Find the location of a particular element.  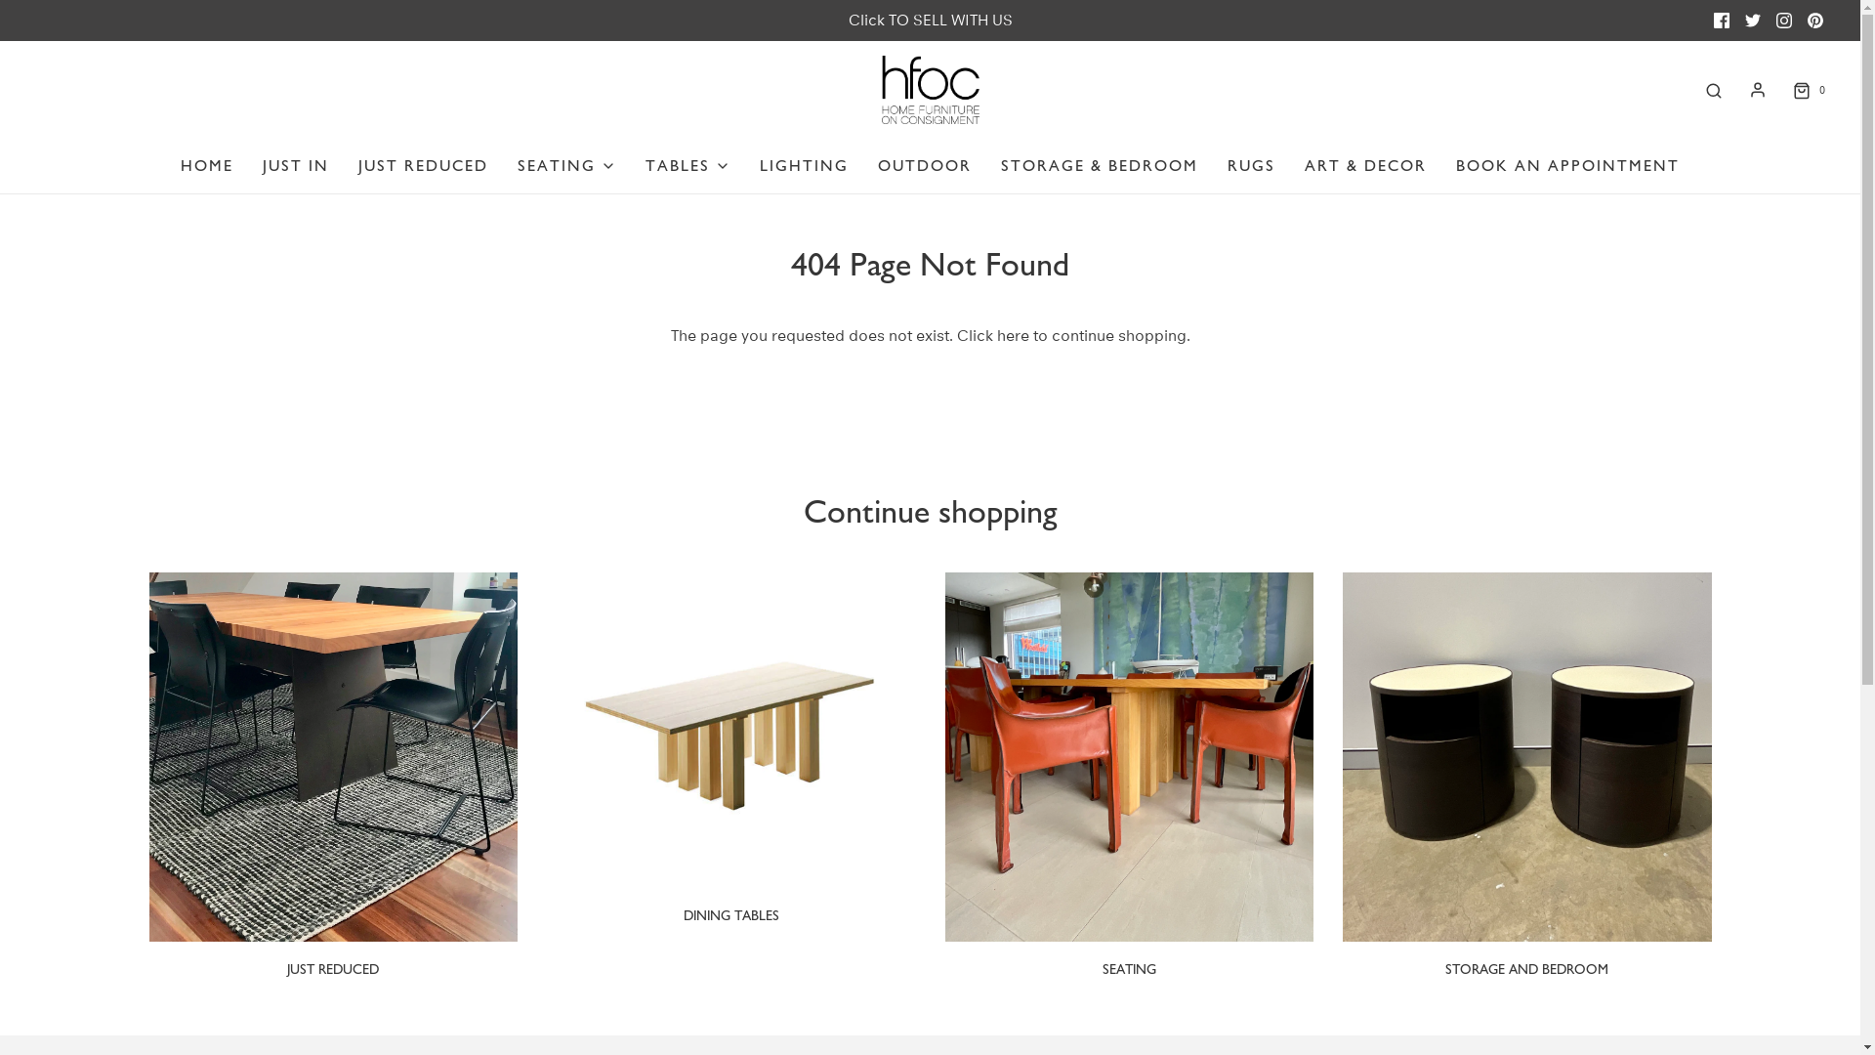

JUST IN is located at coordinates (296, 166).